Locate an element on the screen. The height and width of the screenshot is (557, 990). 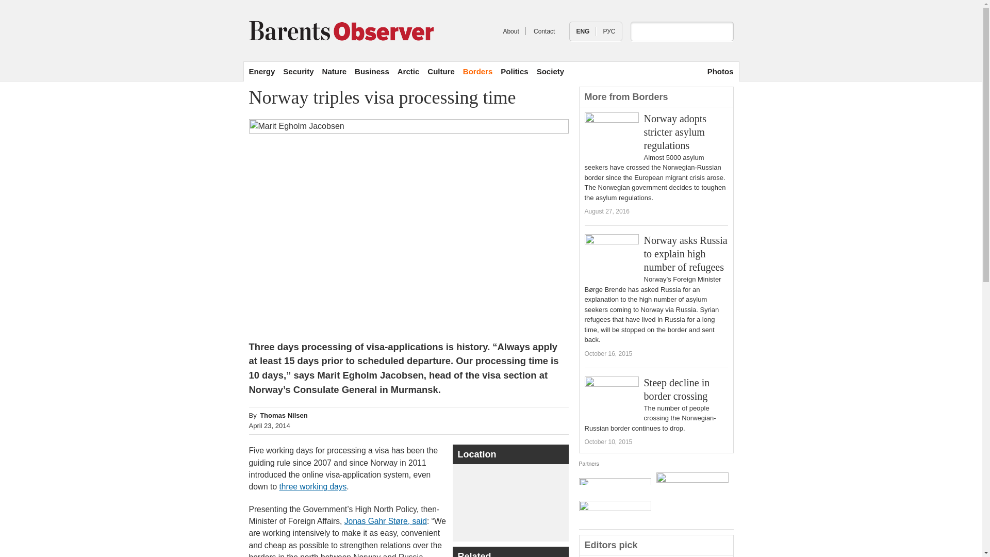
Security is located at coordinates (298, 71).